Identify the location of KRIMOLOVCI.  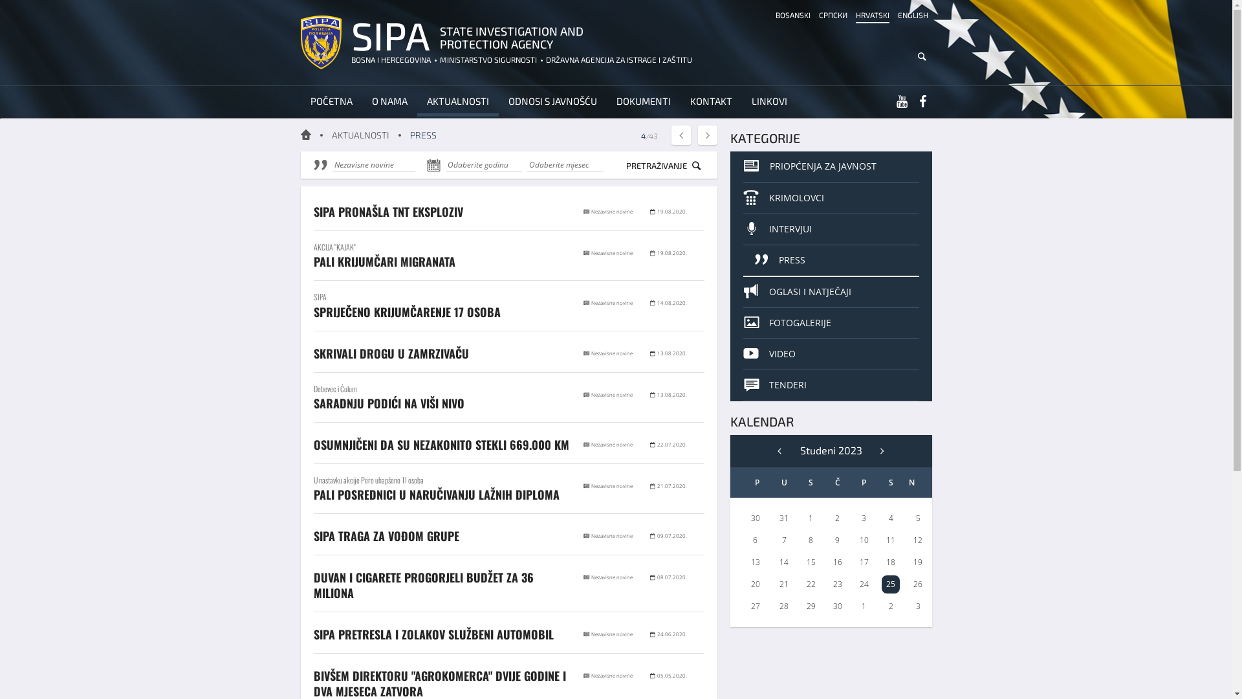
(831, 198).